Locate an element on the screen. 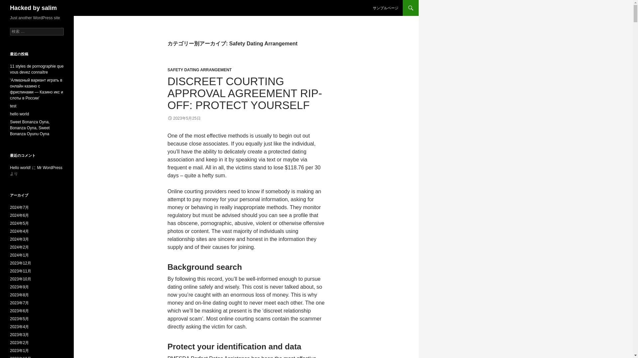 The height and width of the screenshot is (358, 638). Hacked by salim is located at coordinates (33, 8).